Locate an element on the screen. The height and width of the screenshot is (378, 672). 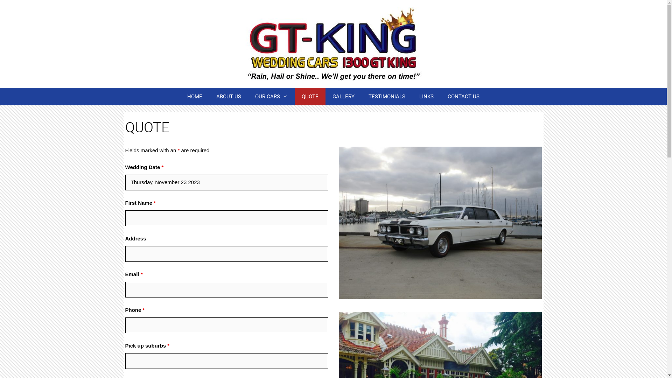
QUOTE is located at coordinates (310, 97).